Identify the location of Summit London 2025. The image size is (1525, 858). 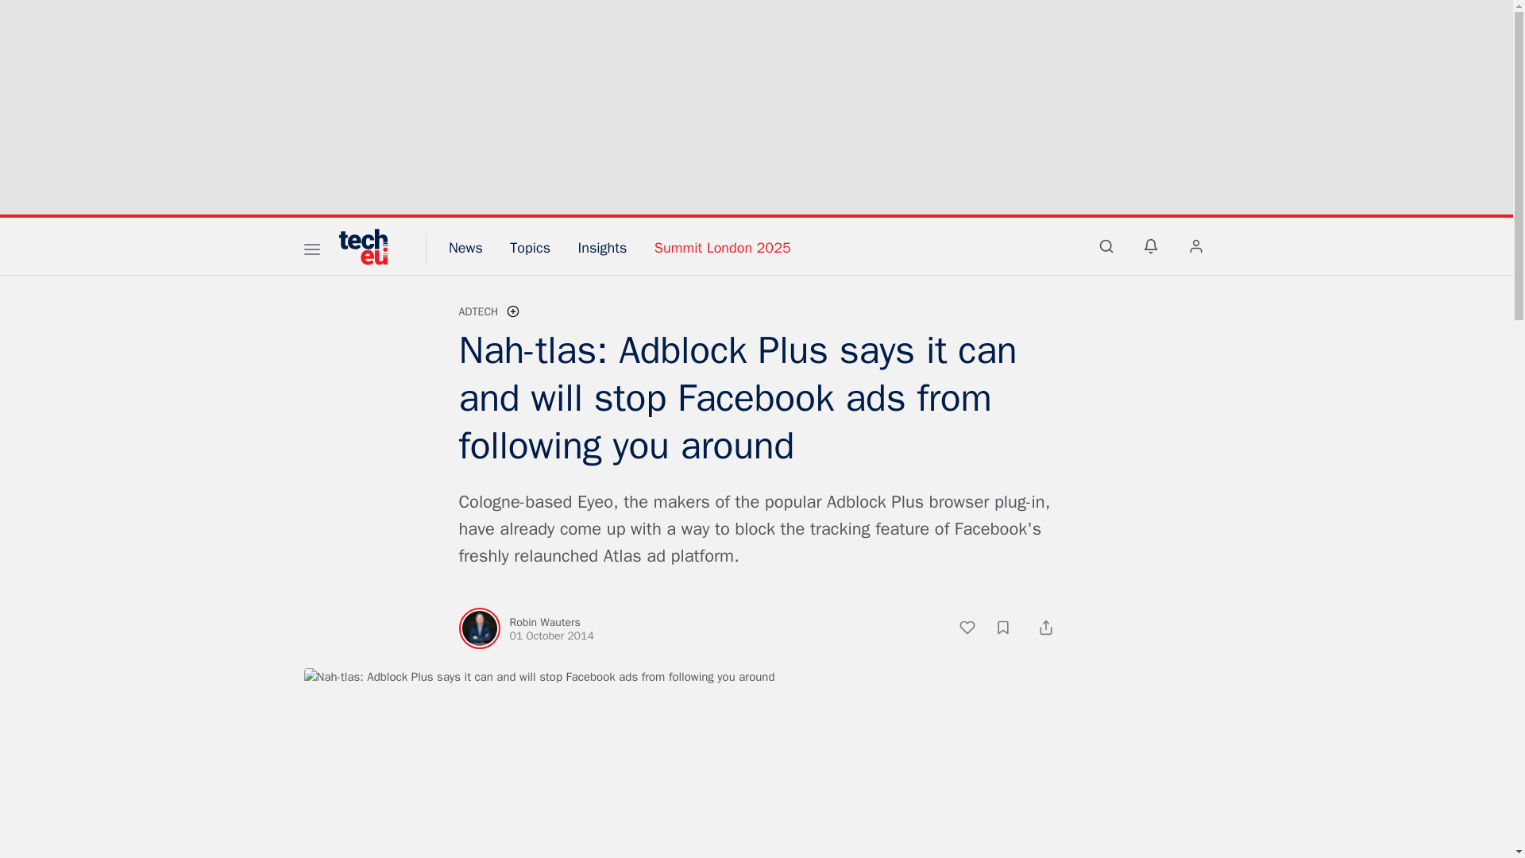
(723, 248).